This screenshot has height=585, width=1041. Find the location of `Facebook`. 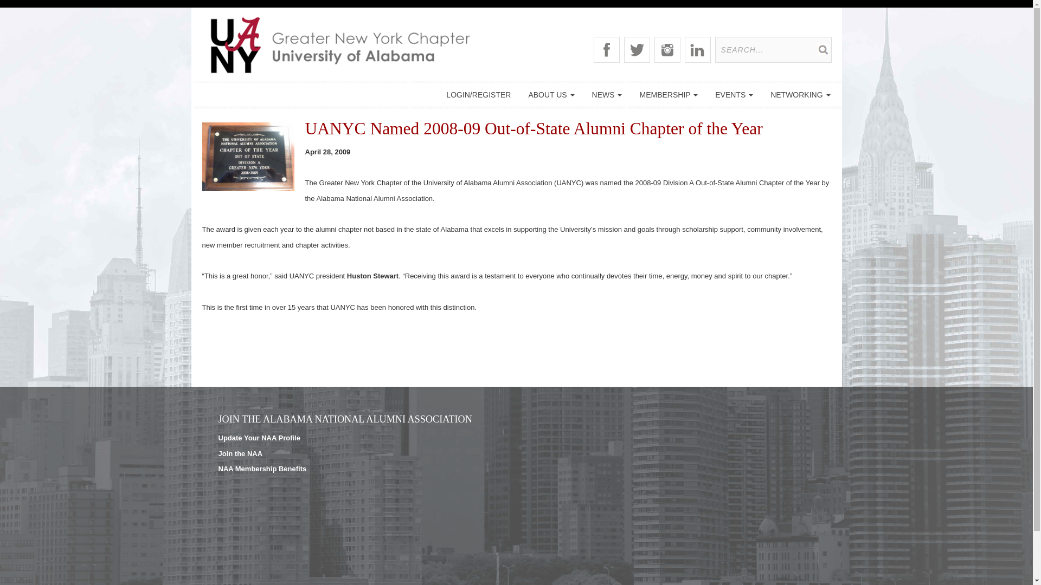

Facebook is located at coordinates (606, 50).